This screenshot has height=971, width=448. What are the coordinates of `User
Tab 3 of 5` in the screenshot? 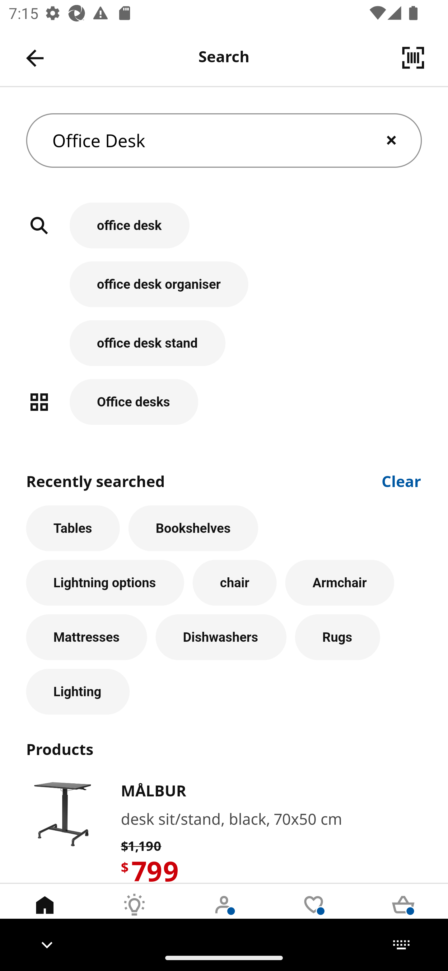 It's located at (224, 914).